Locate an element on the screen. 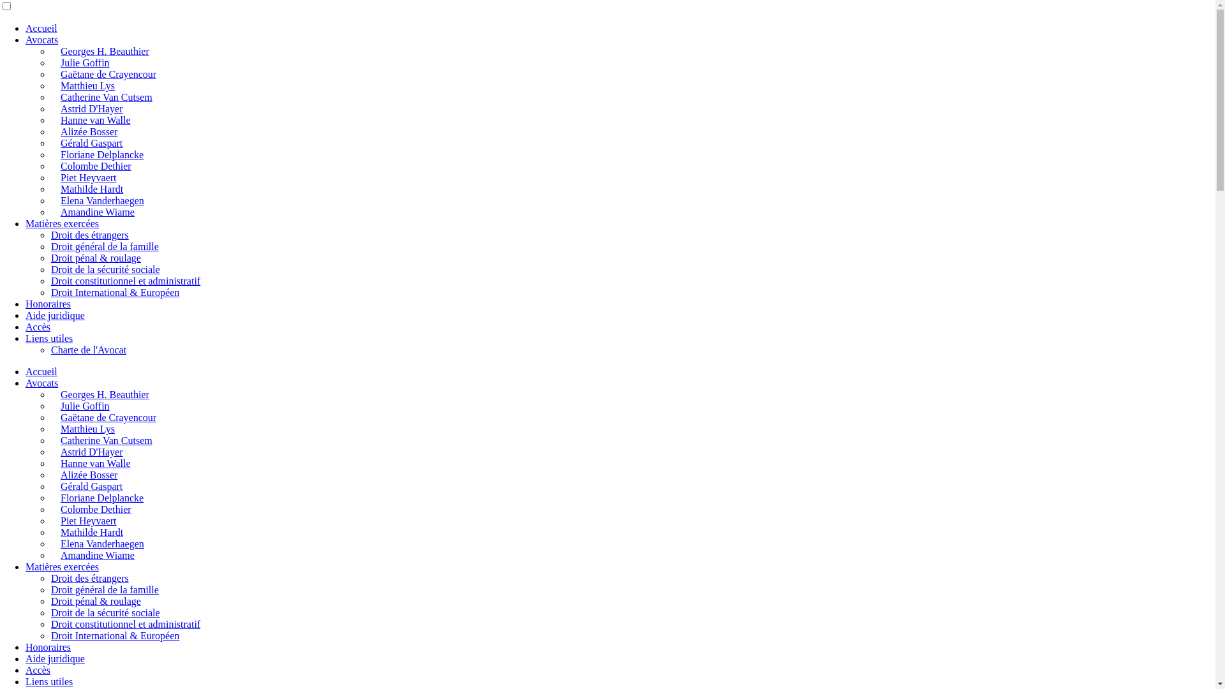 This screenshot has height=689, width=1225. Astrid D'Hayer is located at coordinates (92, 108).